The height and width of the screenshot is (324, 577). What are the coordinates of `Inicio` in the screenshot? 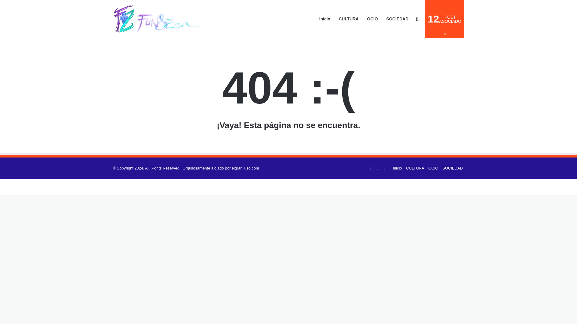 It's located at (377, 168).